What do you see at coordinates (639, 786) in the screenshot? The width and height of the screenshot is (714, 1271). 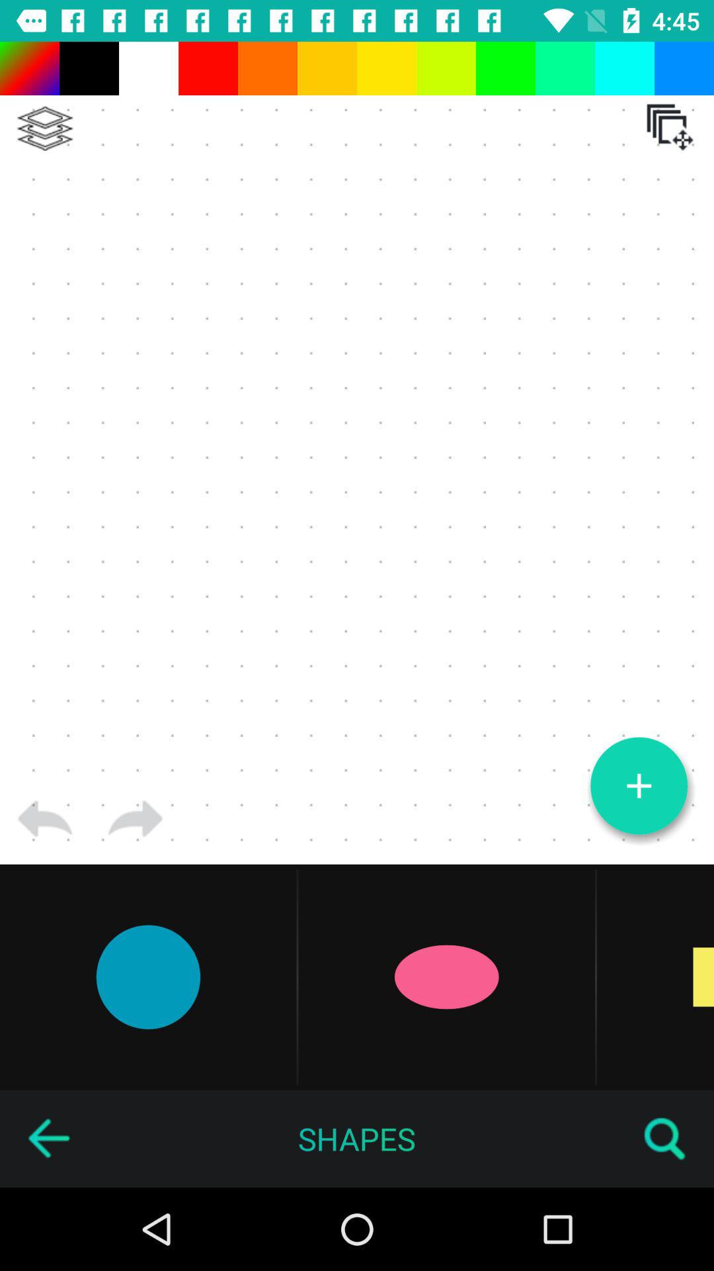 I see `toggle new object` at bounding box center [639, 786].